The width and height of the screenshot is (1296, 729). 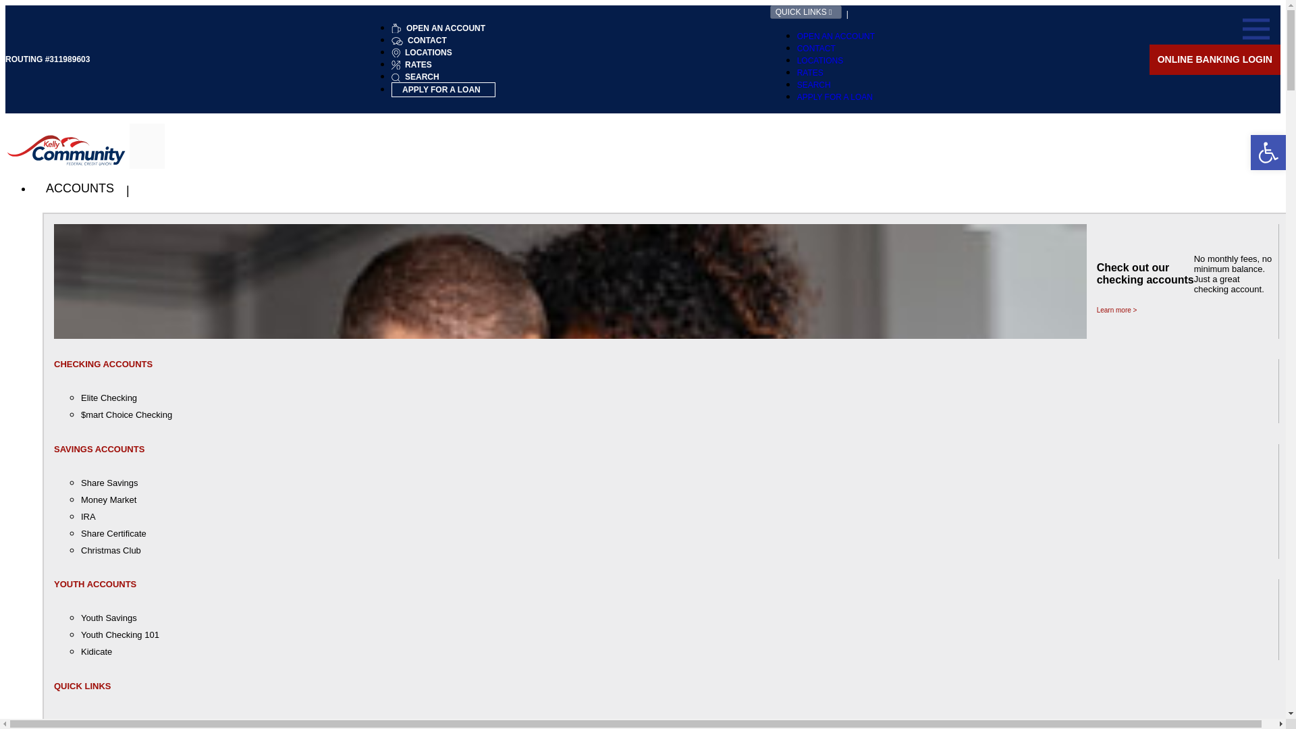 What do you see at coordinates (679, 397) in the screenshot?
I see `Elite Checking` at bounding box center [679, 397].